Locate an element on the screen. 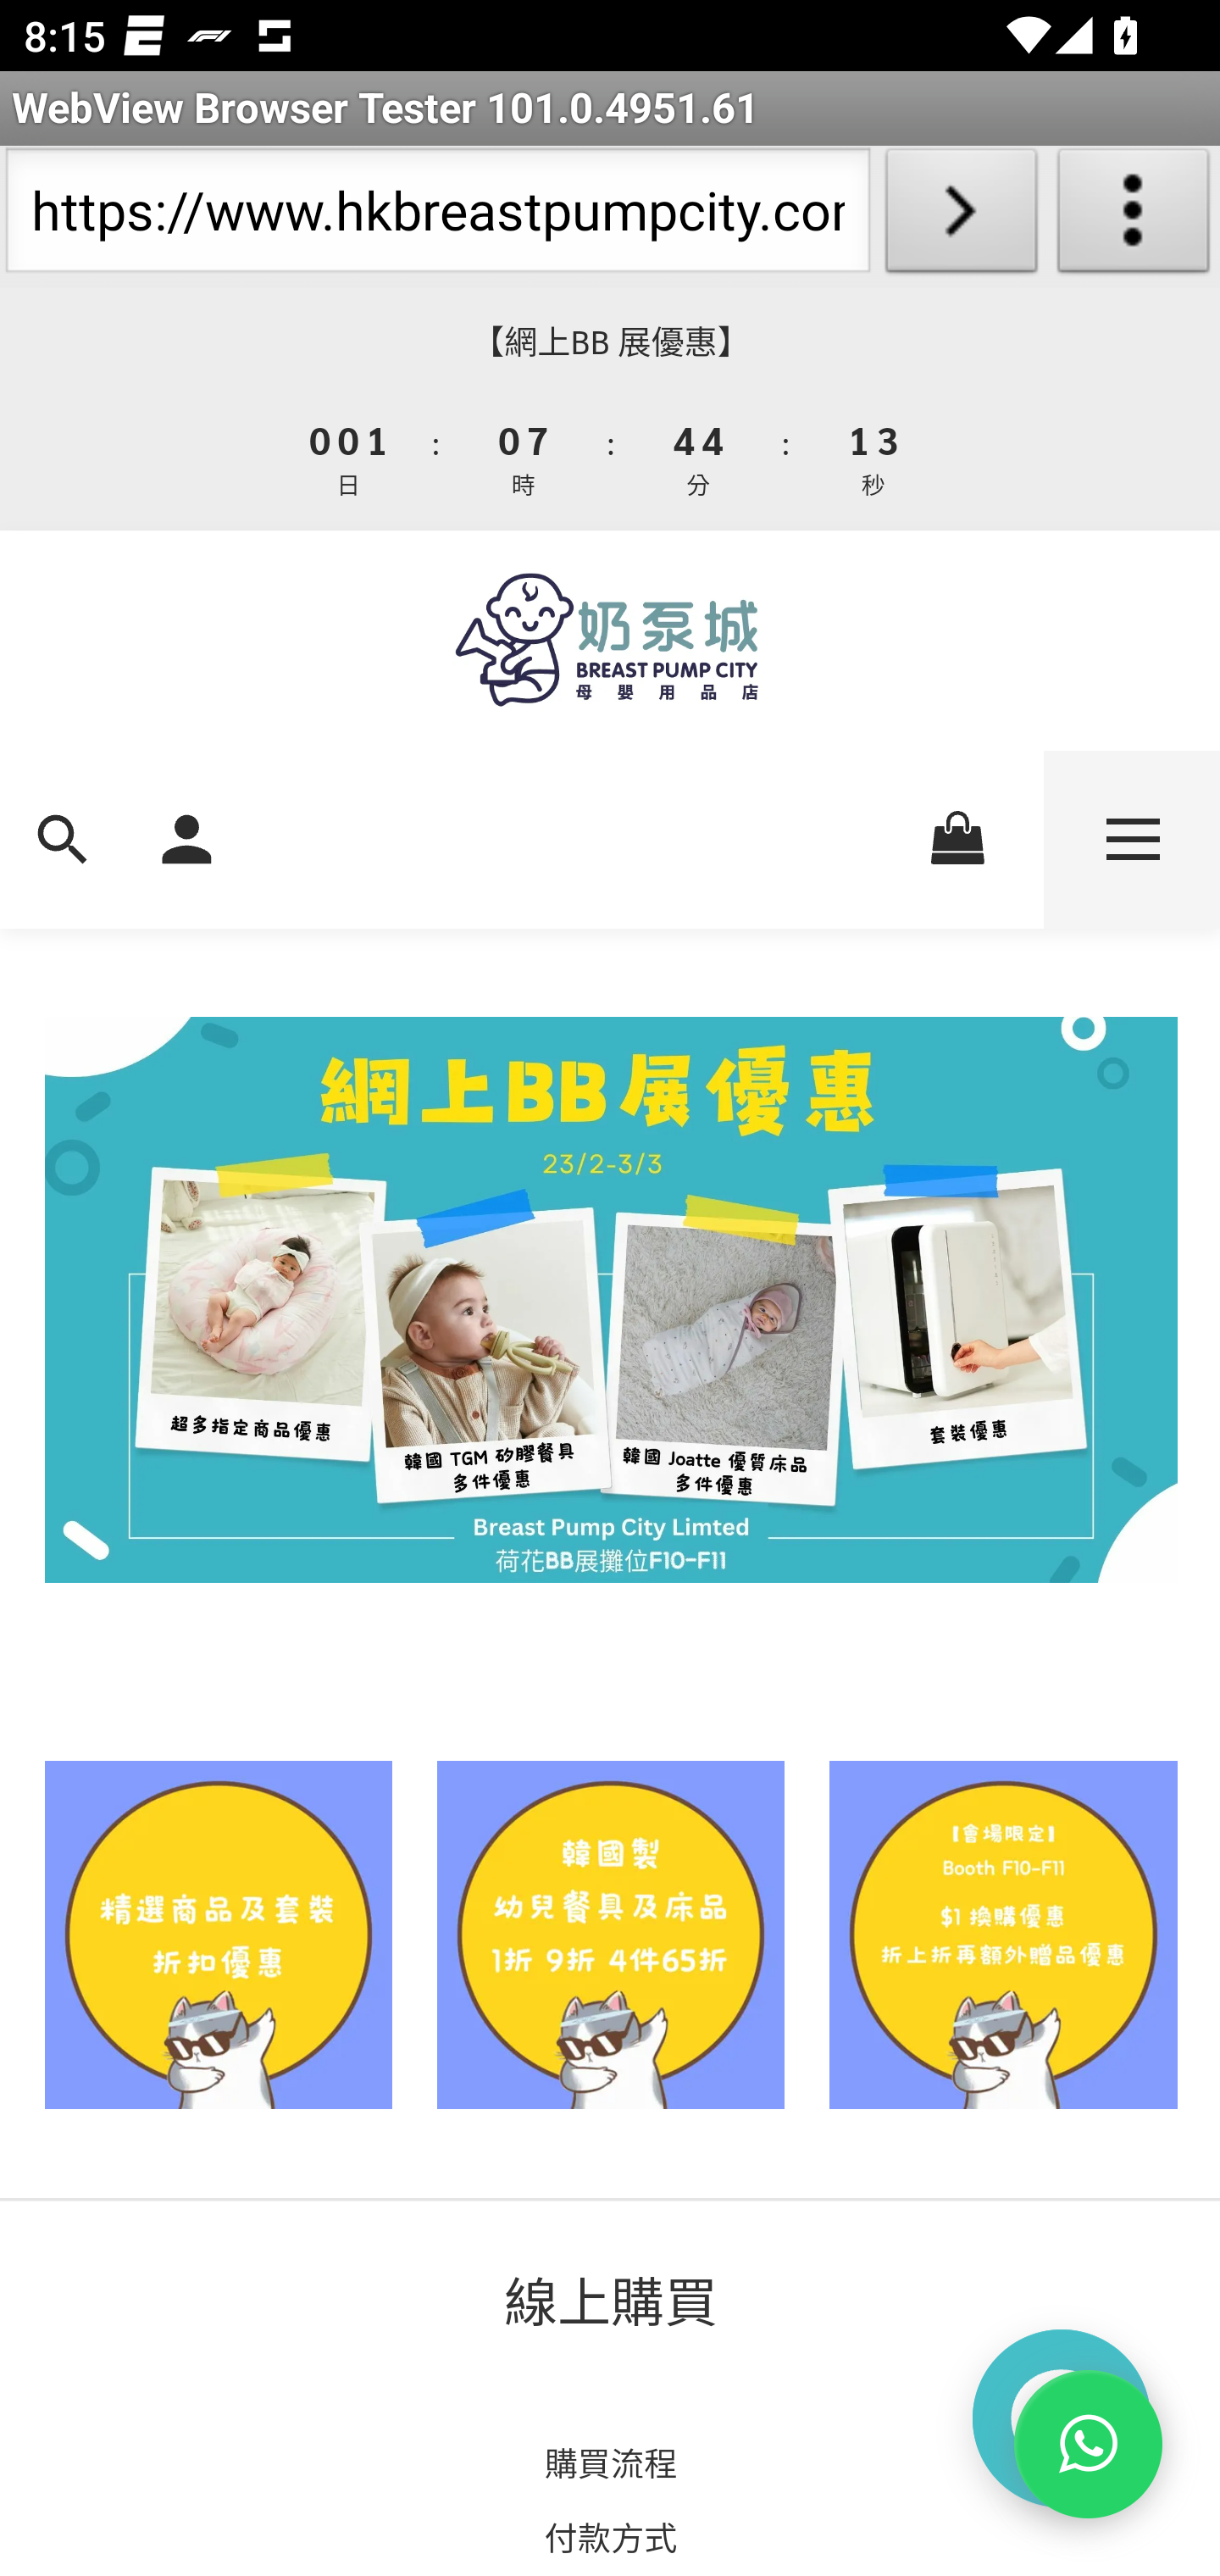  【網上BB 展優惠】 is located at coordinates (610, 342).